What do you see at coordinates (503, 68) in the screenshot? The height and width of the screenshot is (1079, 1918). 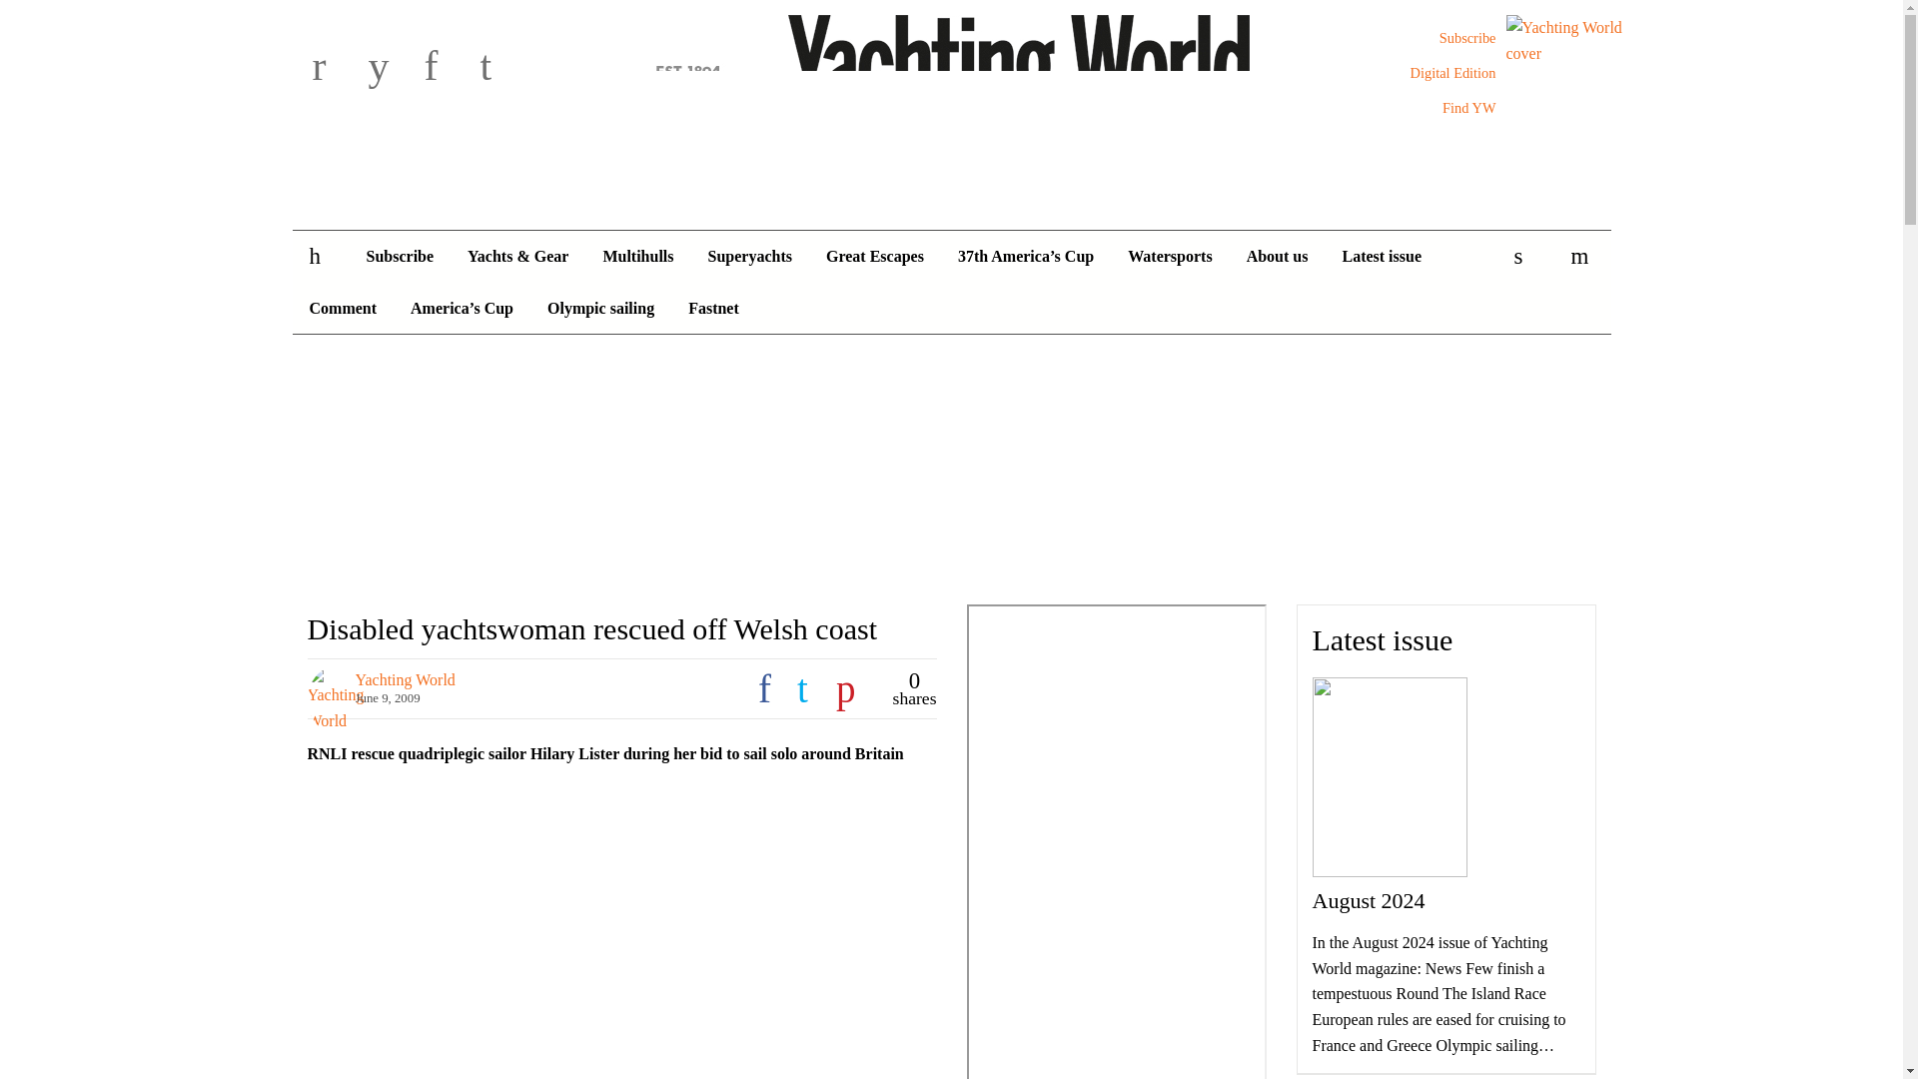 I see `t` at bounding box center [503, 68].